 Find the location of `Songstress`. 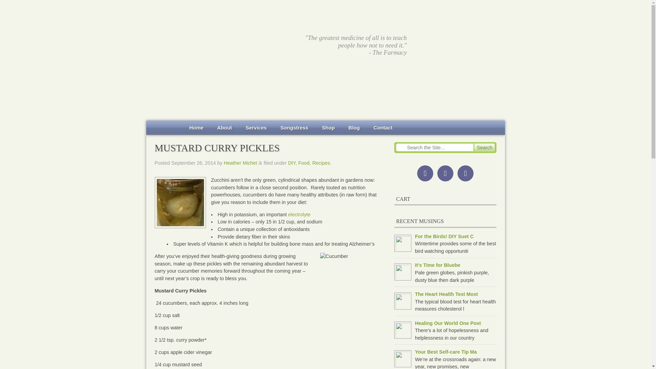

Songstress is located at coordinates (295, 128).